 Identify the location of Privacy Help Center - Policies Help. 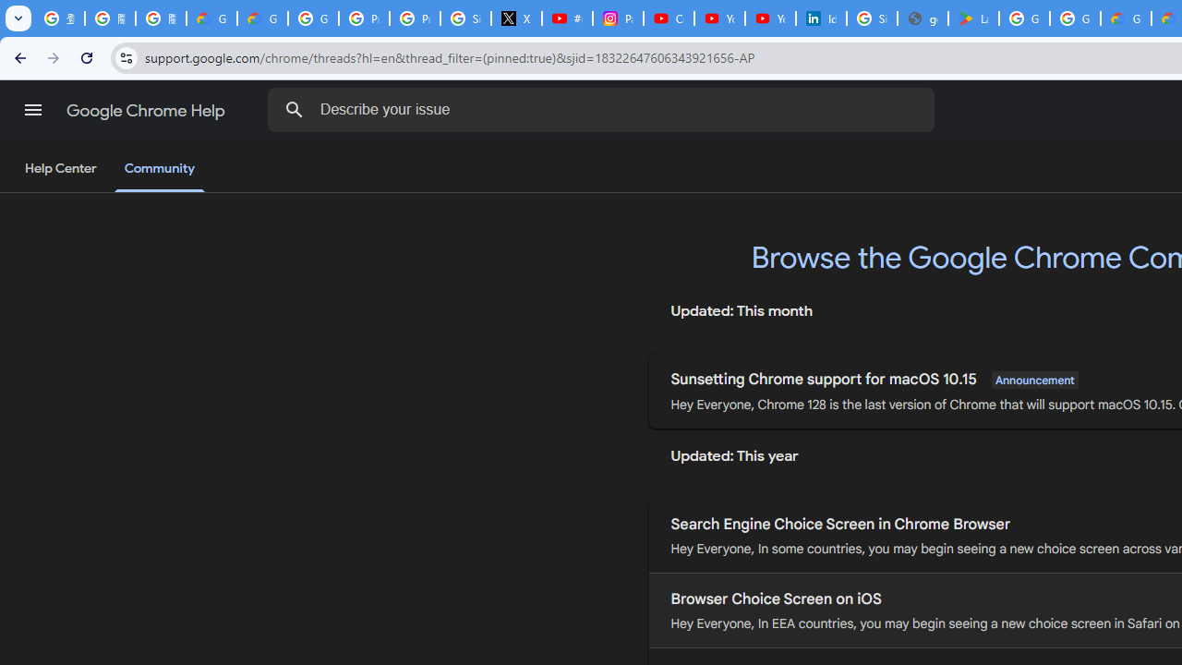
(364, 18).